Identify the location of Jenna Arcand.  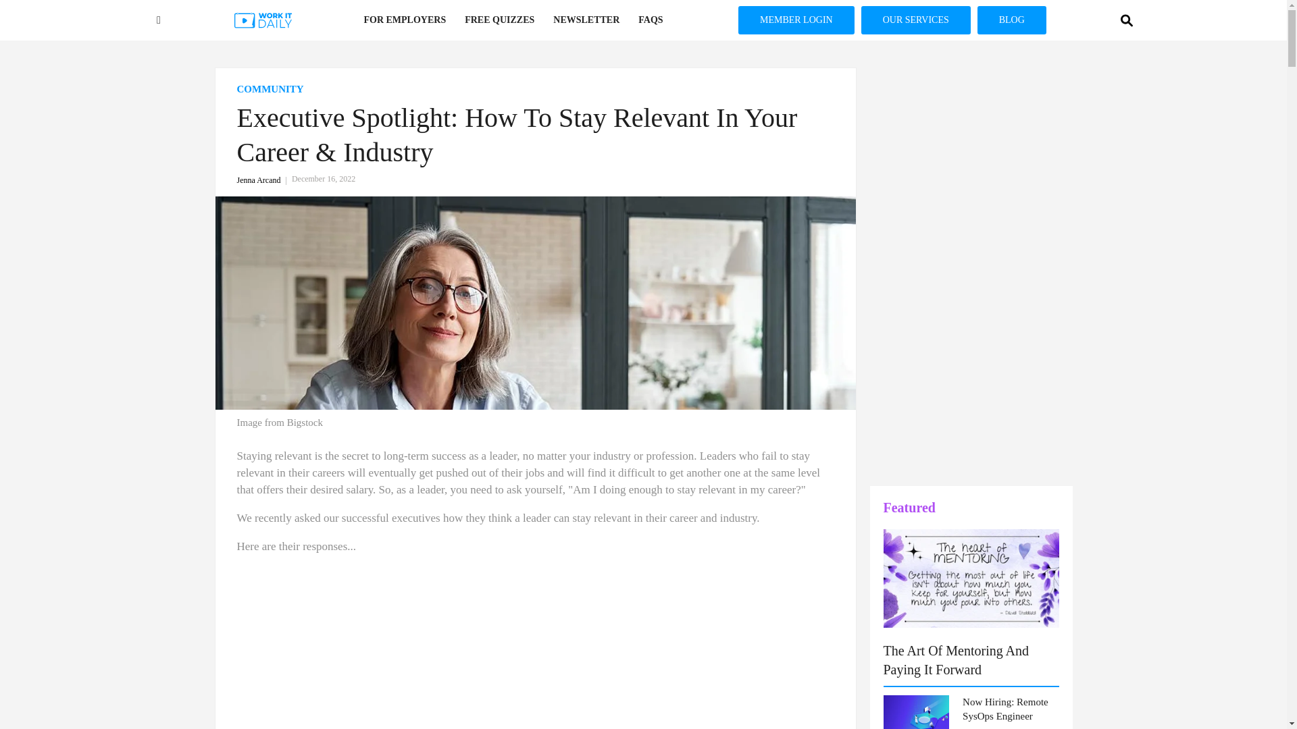
(263, 180).